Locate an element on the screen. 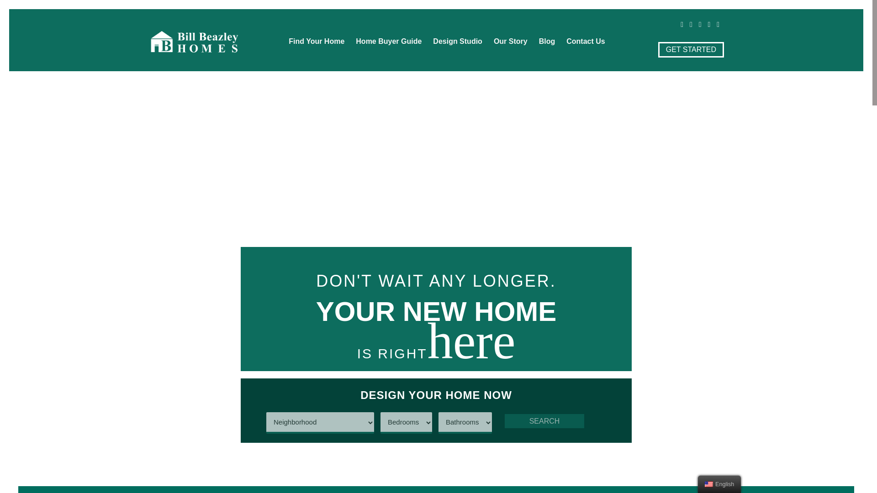 The width and height of the screenshot is (877, 493). Bill Beazley Homes Logo White is located at coordinates (194, 41).